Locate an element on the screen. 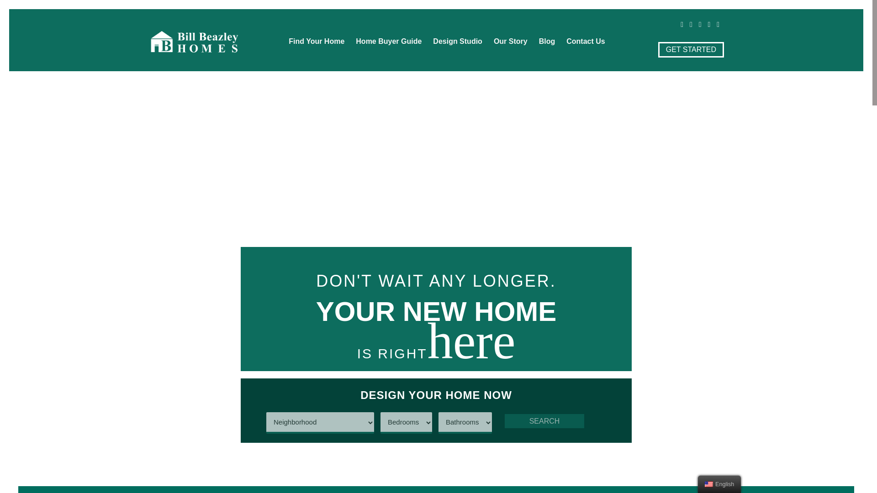 The width and height of the screenshot is (877, 493). Bill Beazley Homes Logo White is located at coordinates (194, 41).